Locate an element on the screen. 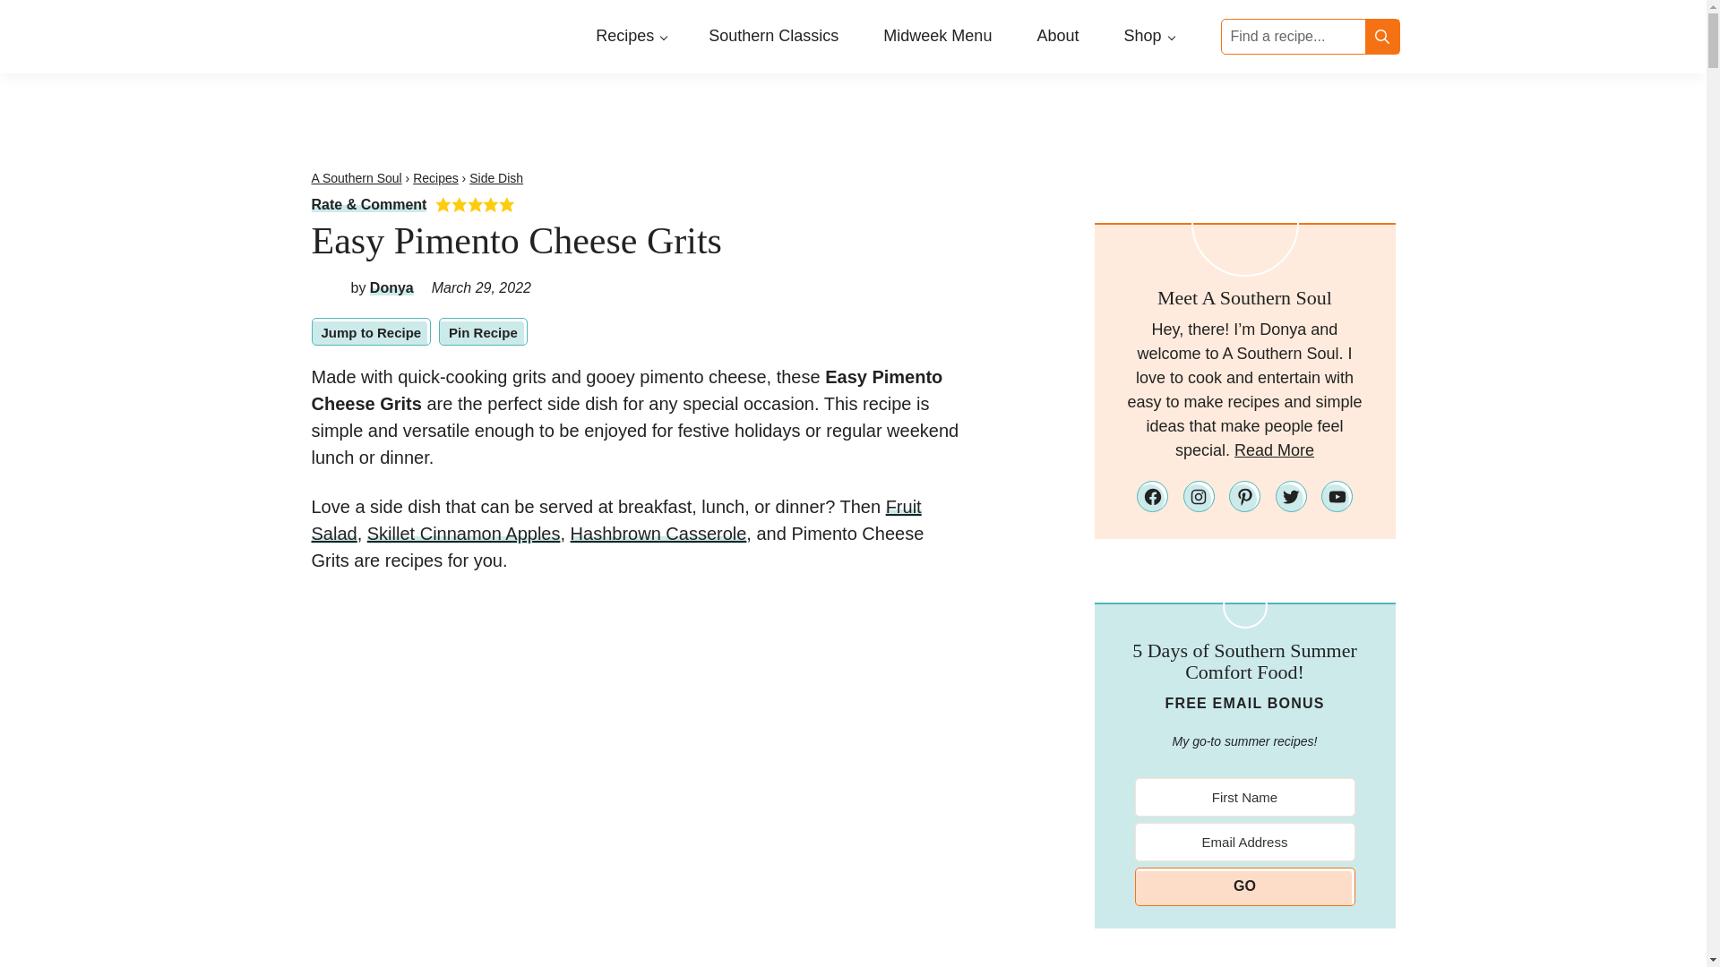 The image size is (1720, 967). Midweek Menu is located at coordinates (937, 36).